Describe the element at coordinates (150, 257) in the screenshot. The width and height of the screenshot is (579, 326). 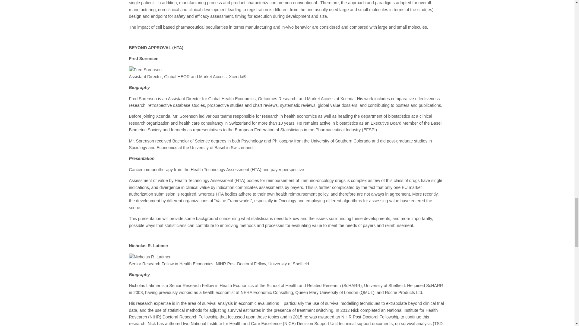
I see `Nicholas R. Latimer` at that location.